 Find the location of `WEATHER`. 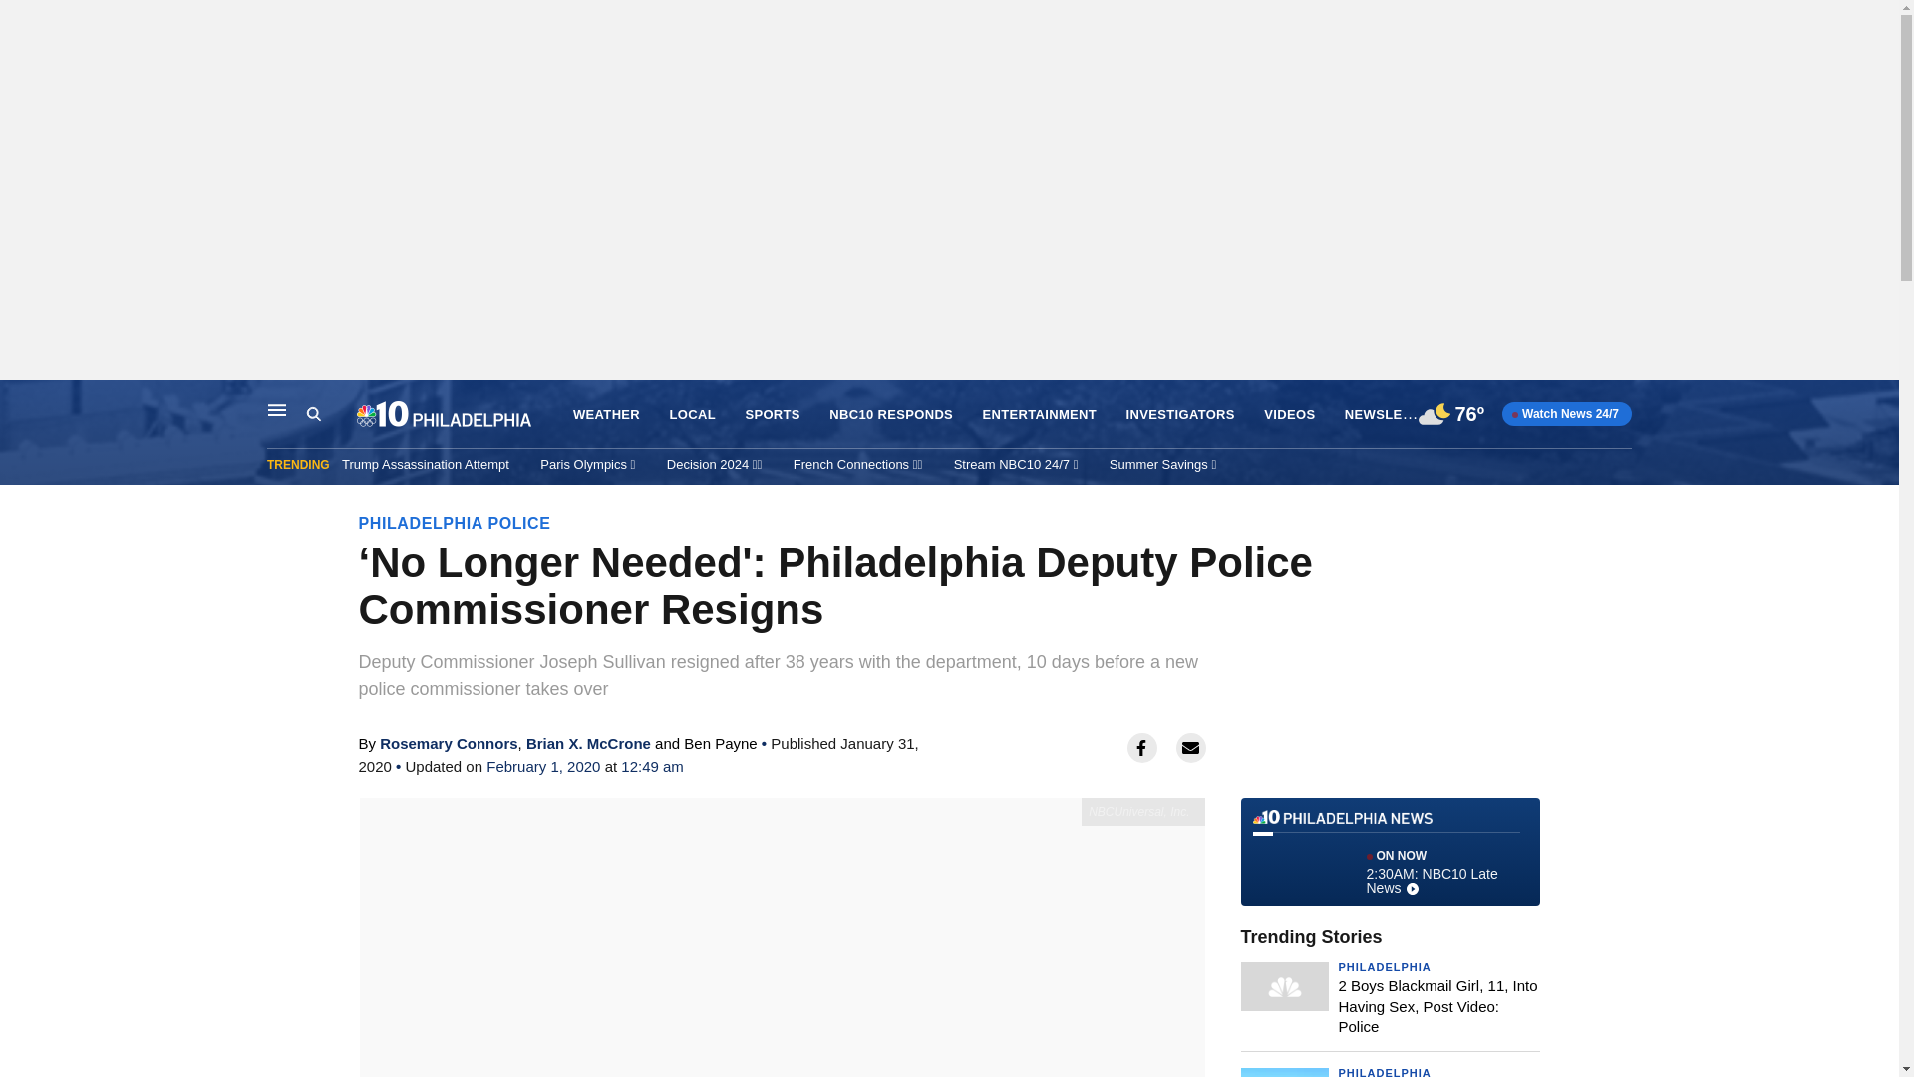

WEATHER is located at coordinates (606, 415).